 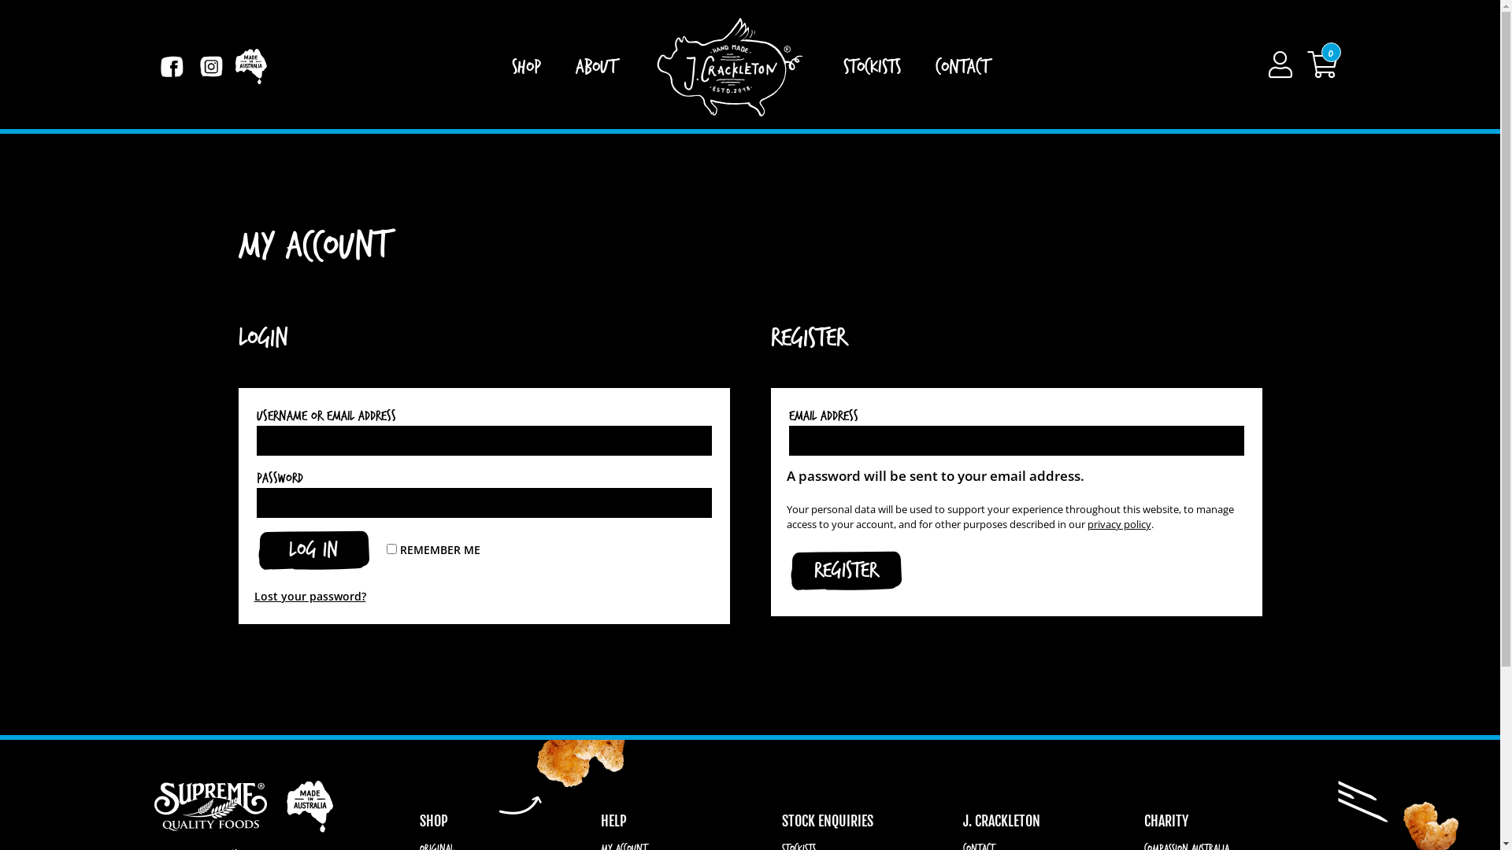 I want to click on Lost your password?, so click(x=309, y=596).